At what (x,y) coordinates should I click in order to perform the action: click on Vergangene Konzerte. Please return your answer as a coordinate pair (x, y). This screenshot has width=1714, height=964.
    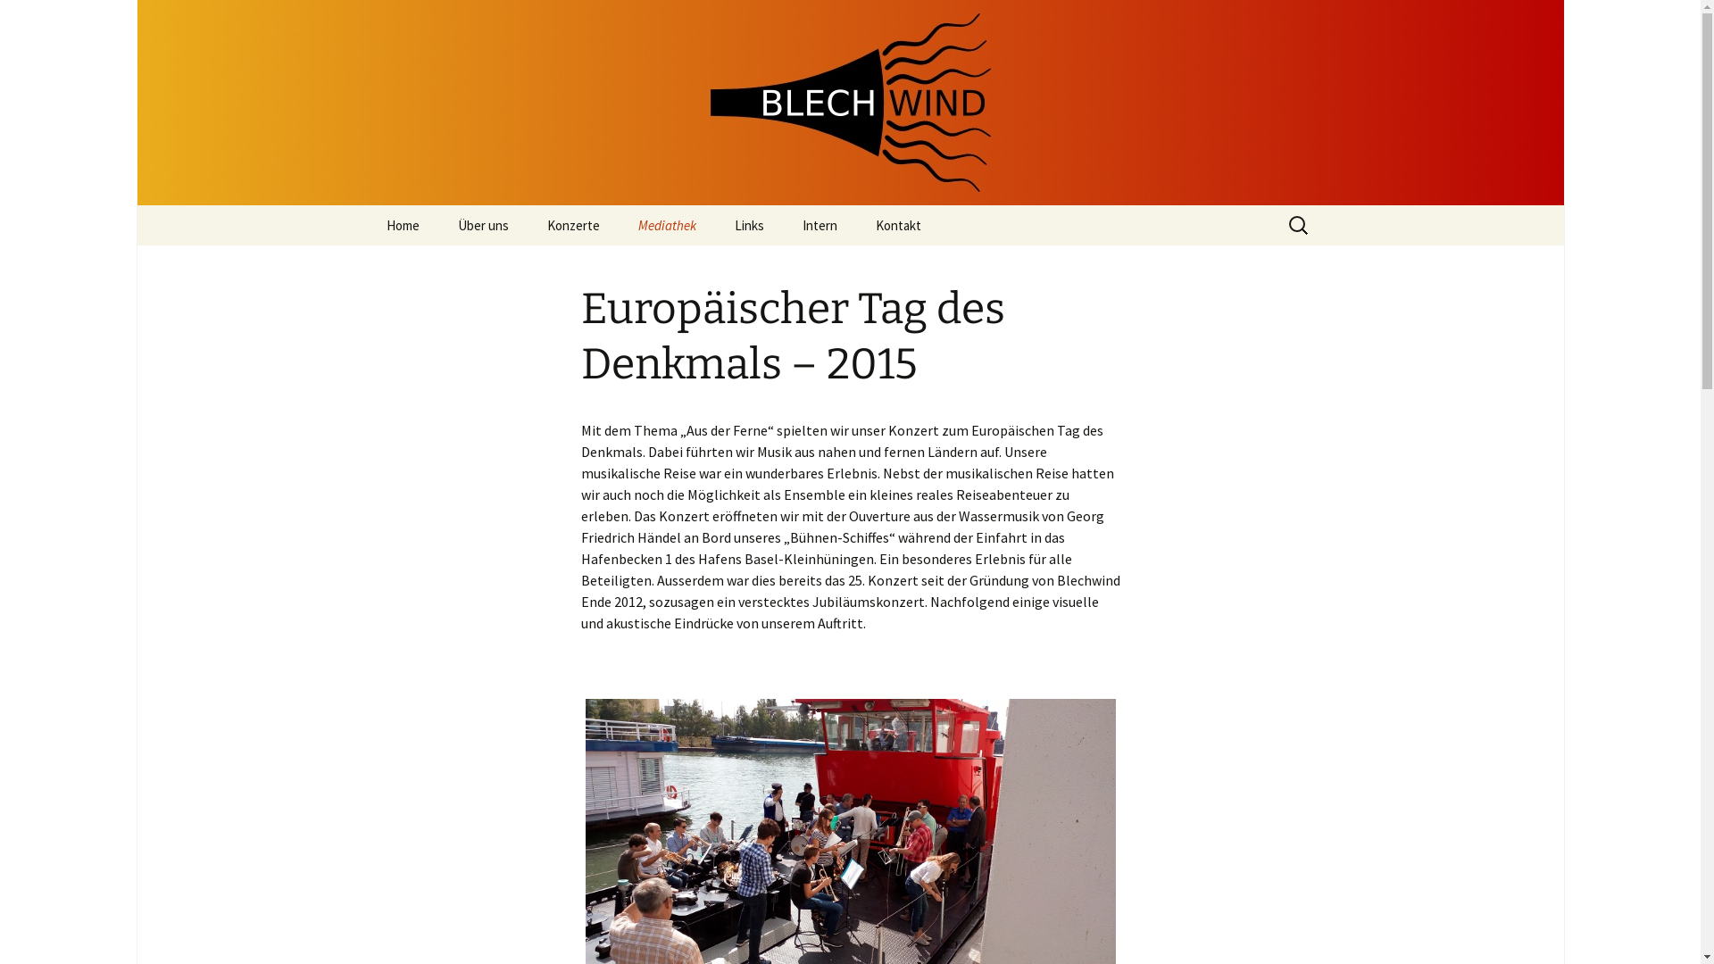
    Looking at the image, I should click on (618, 266).